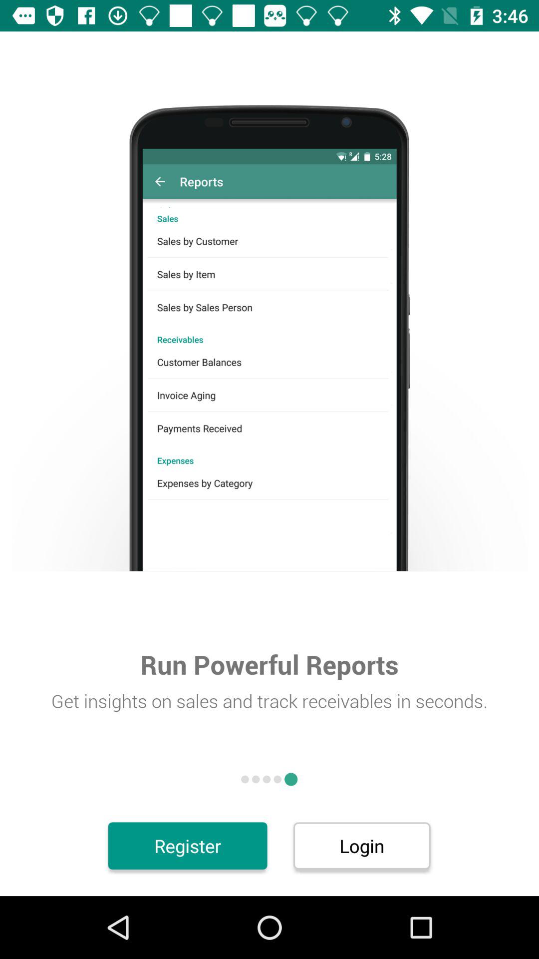  I want to click on swipe until the login icon, so click(361, 846).